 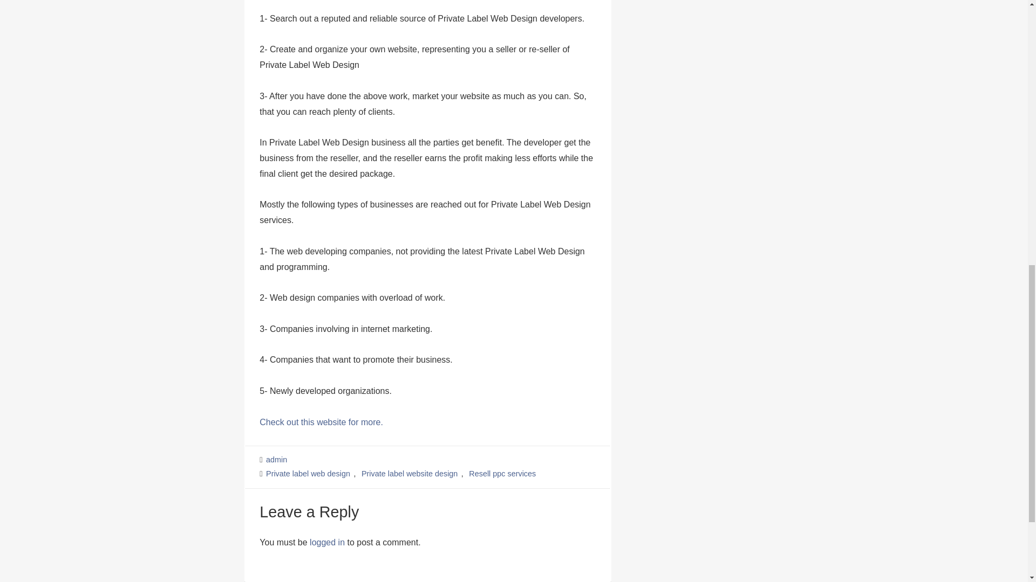 I want to click on admin, so click(x=277, y=459).